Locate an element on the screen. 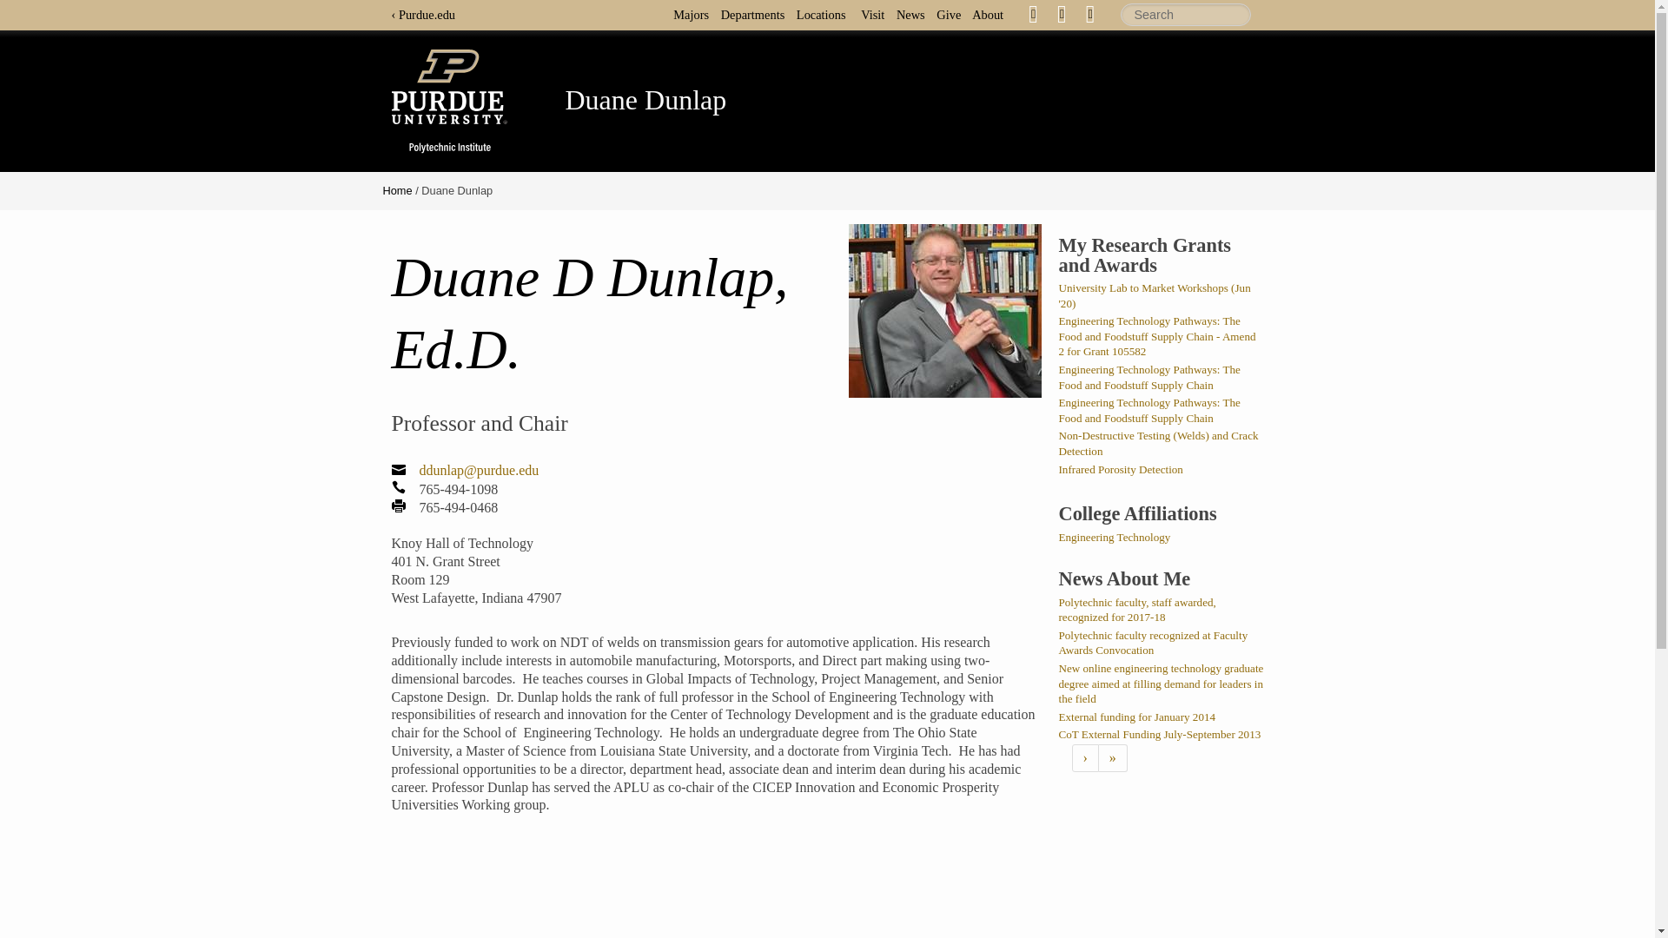 This screenshot has width=1668, height=938. Link to twitter is located at coordinates (1062, 12).